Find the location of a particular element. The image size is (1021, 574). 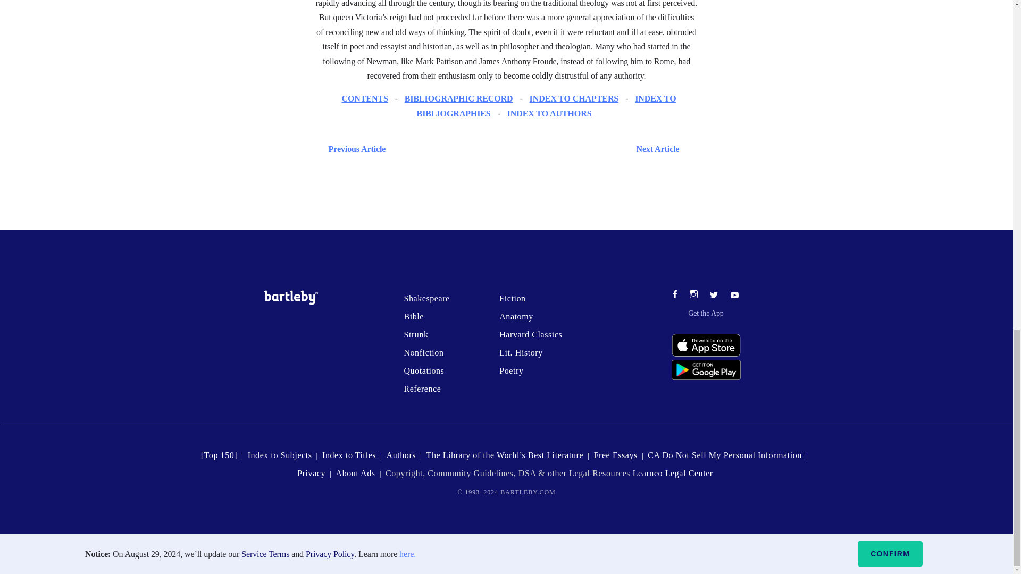

INDEX TO BIBLIOGRAPHIES is located at coordinates (546, 106).